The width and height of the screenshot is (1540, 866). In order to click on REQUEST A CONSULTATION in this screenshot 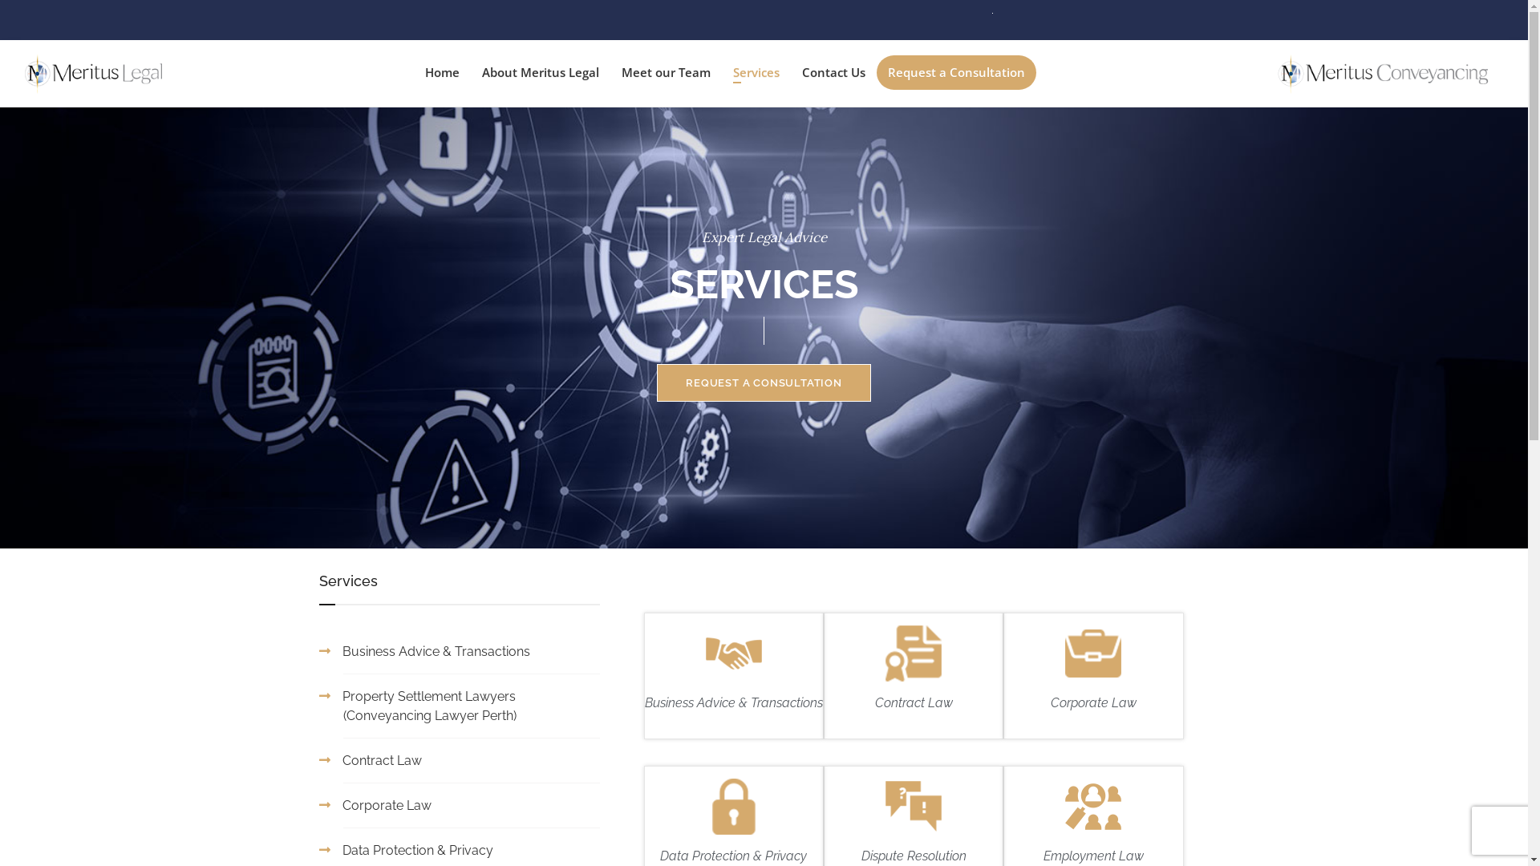, I will do `click(764, 383)`.